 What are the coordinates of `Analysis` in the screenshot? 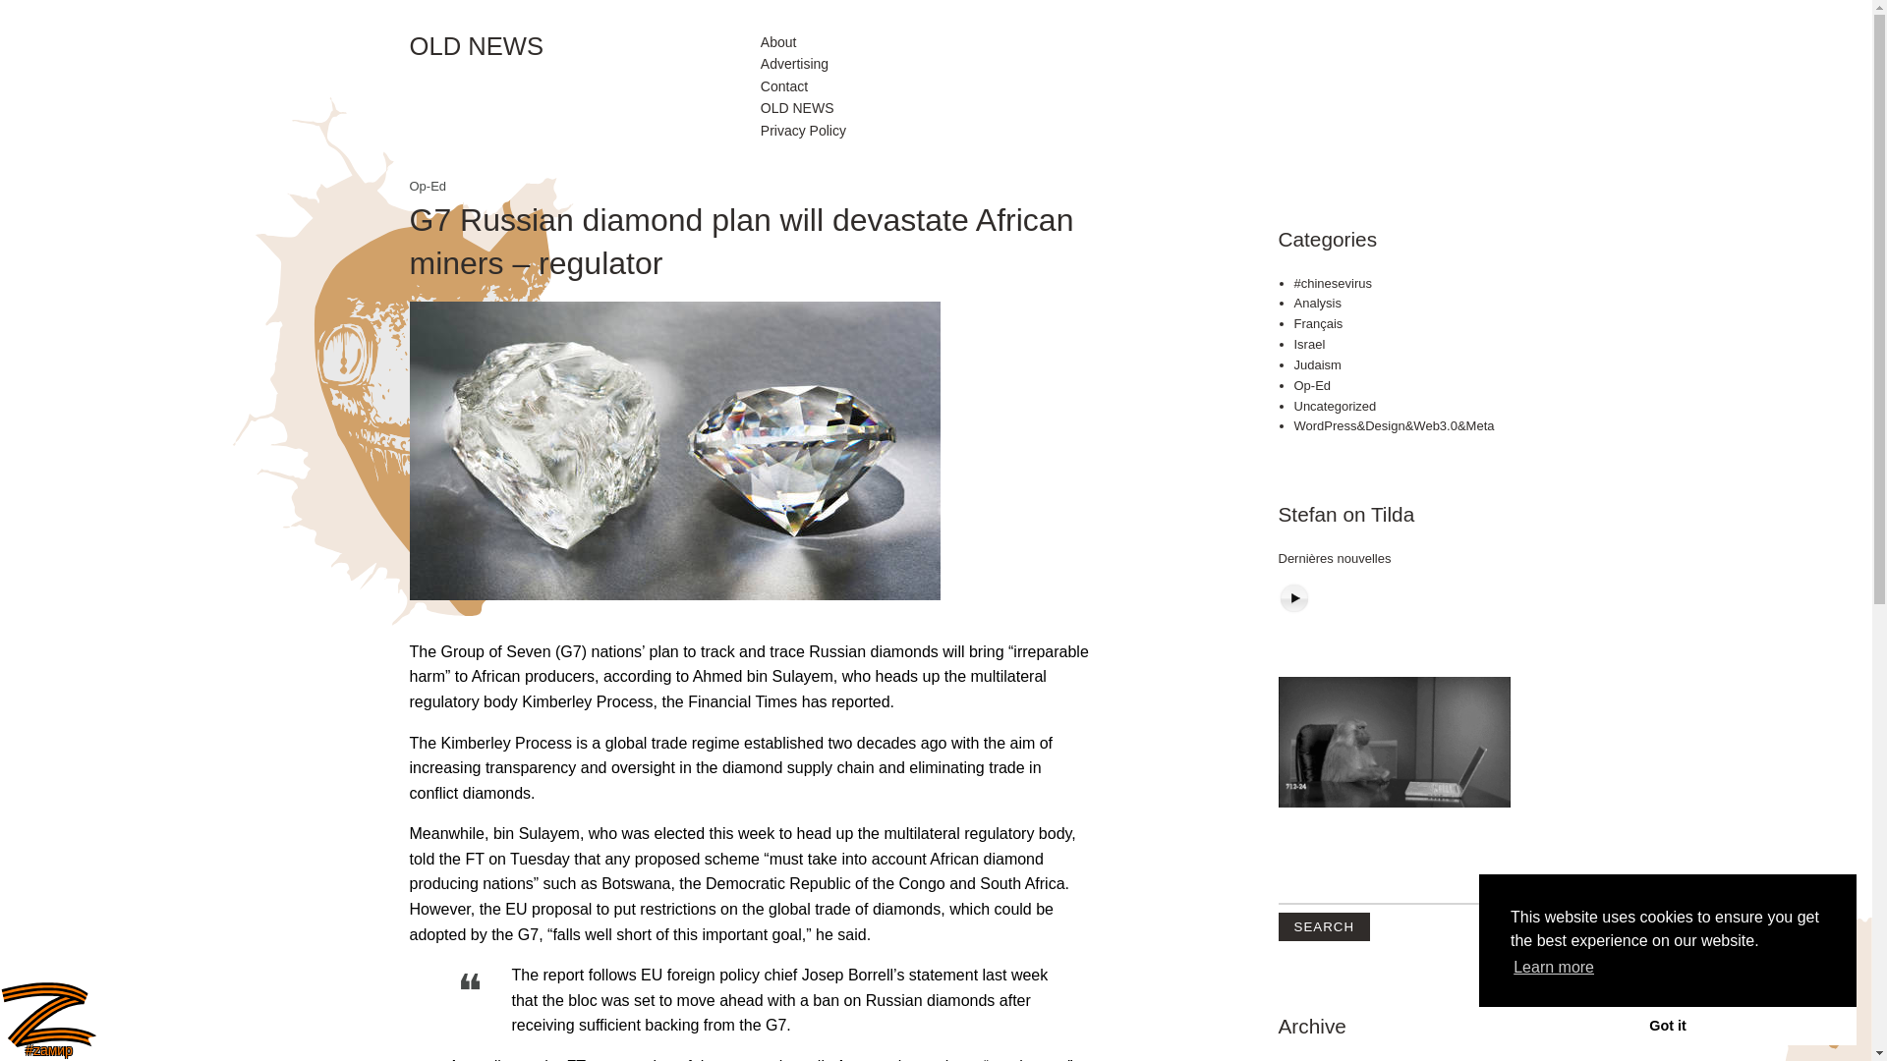 It's located at (1316, 303).